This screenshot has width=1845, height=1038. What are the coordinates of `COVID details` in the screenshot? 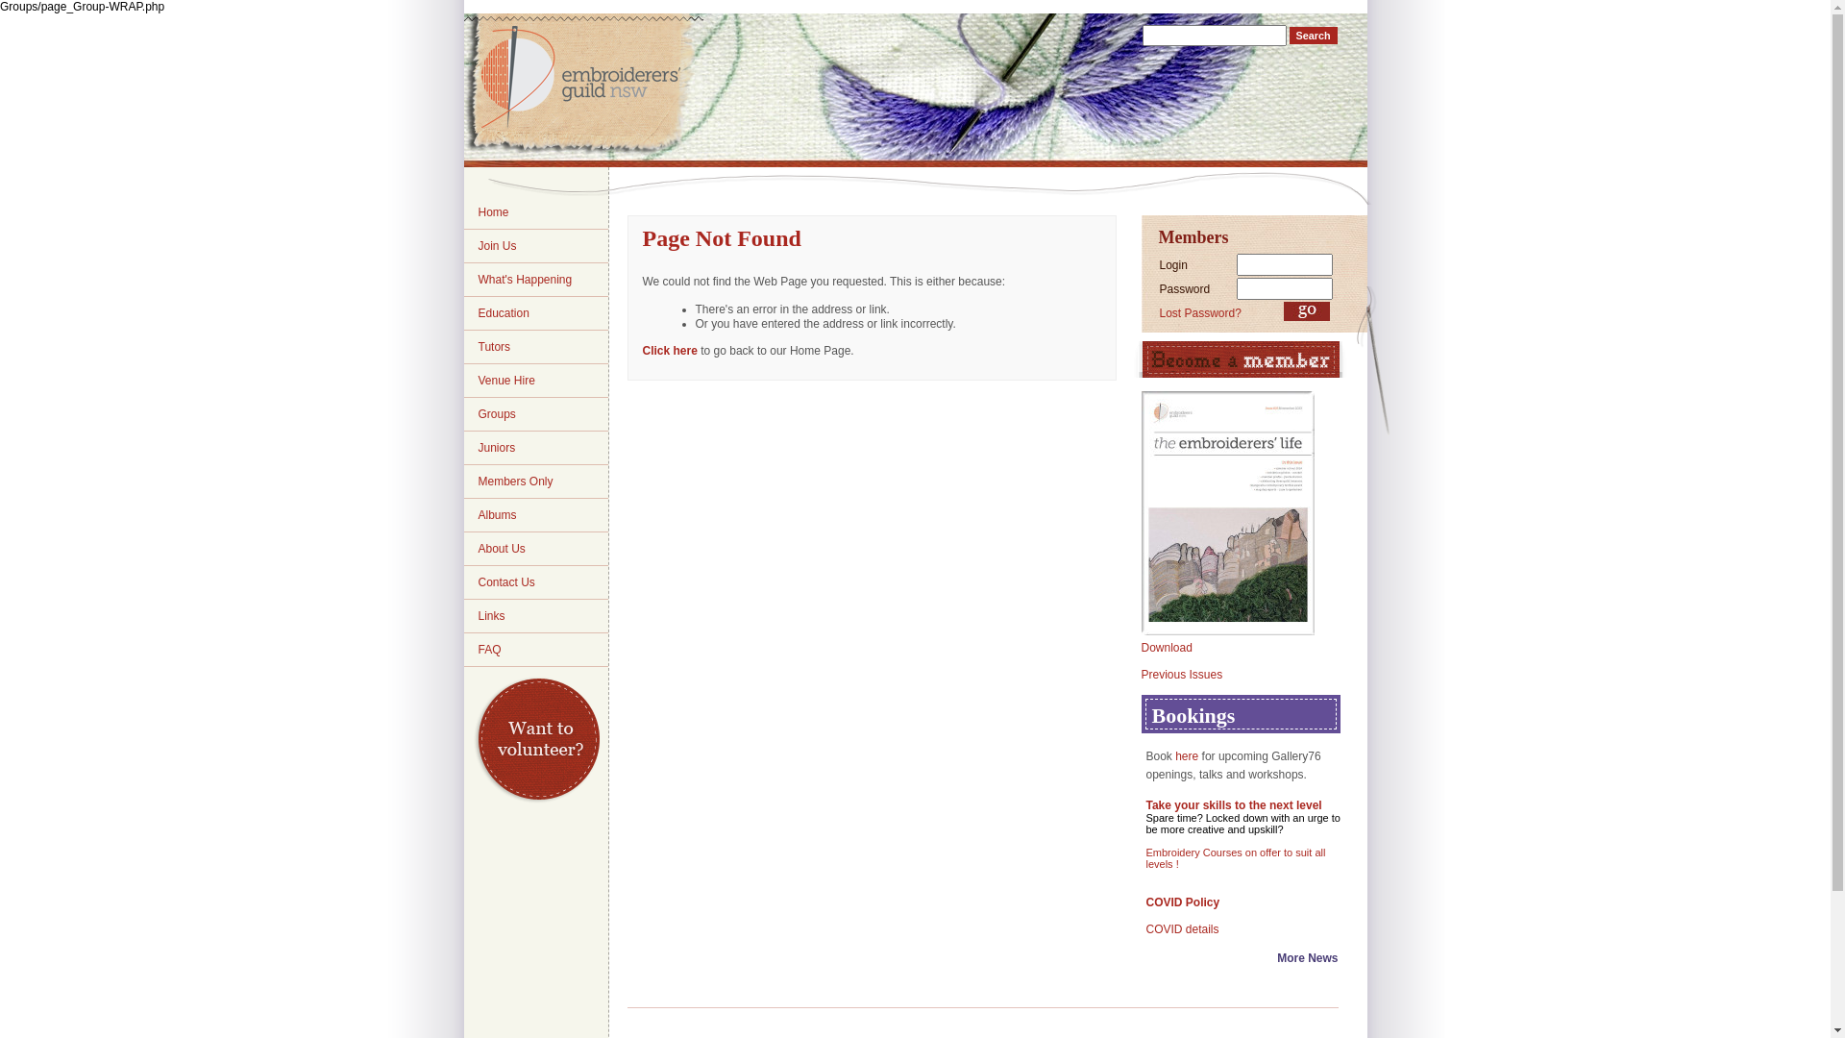 It's located at (1182, 929).